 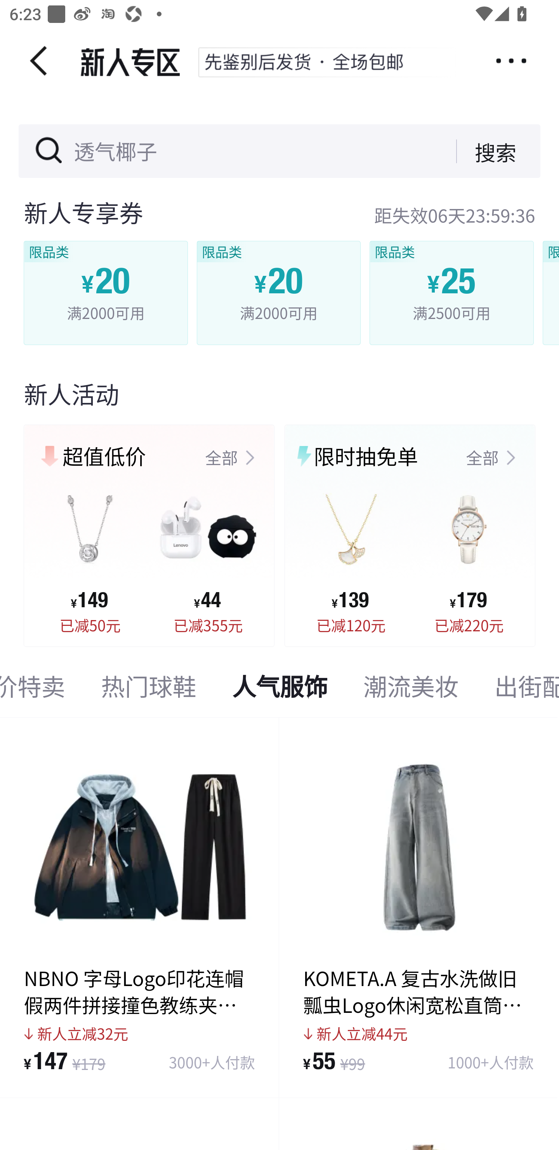 What do you see at coordinates (106, 293) in the screenshot?
I see `¥ 20 满2000可用 限品类` at bounding box center [106, 293].